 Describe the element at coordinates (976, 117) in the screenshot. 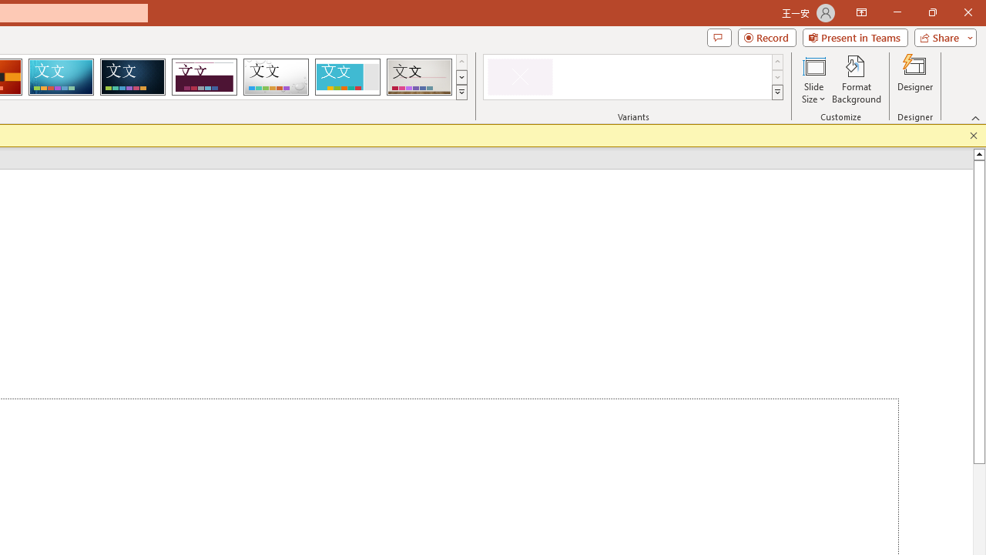

I see `Collapse the Ribbon` at that location.